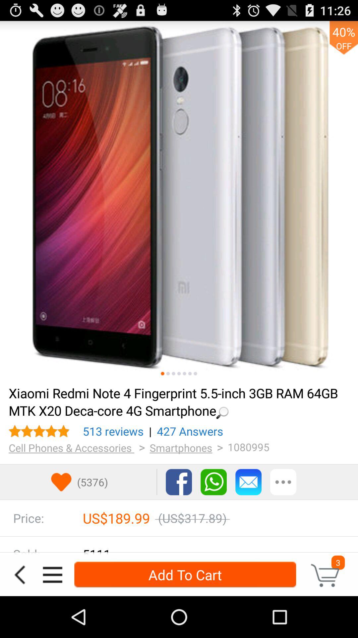 This screenshot has width=358, height=638. What do you see at coordinates (283, 482) in the screenshot?
I see `toggle more options` at bounding box center [283, 482].